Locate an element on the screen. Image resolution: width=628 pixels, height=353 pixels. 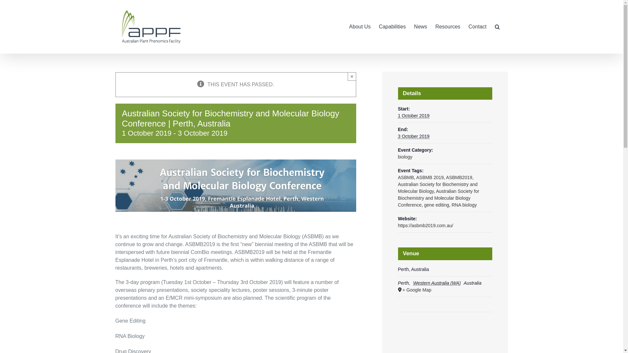
Contact is located at coordinates (478, 27).